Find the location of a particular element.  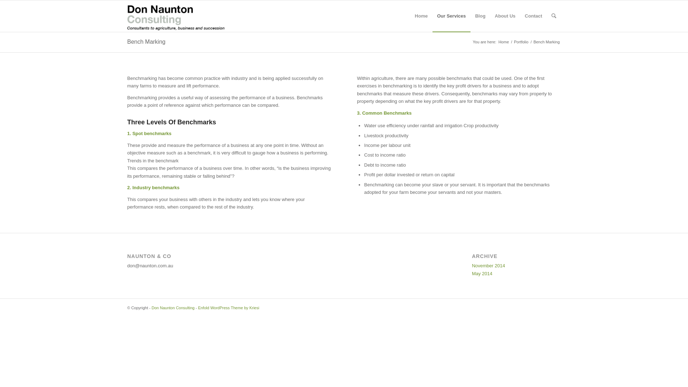

Bench Marking is located at coordinates (146, 42).